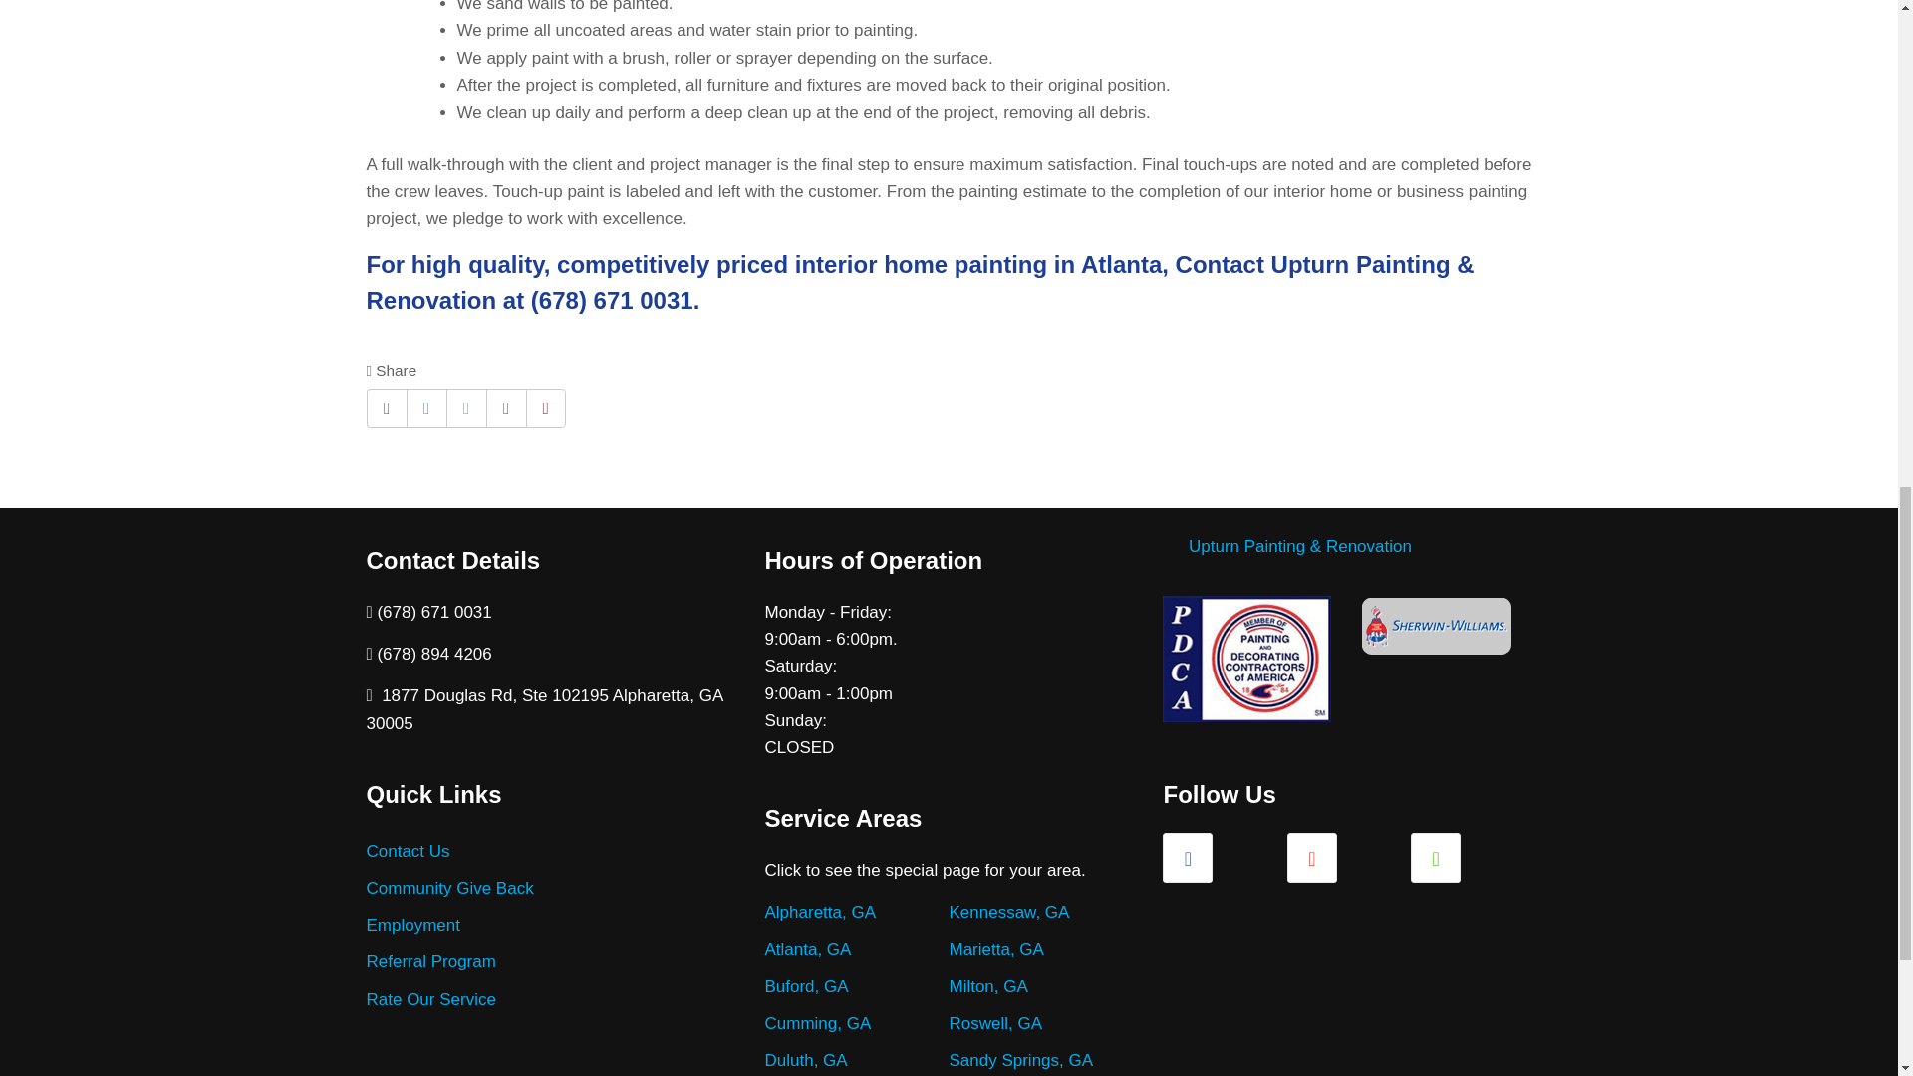  What do you see at coordinates (430, 999) in the screenshot?
I see `Rate Our Service` at bounding box center [430, 999].